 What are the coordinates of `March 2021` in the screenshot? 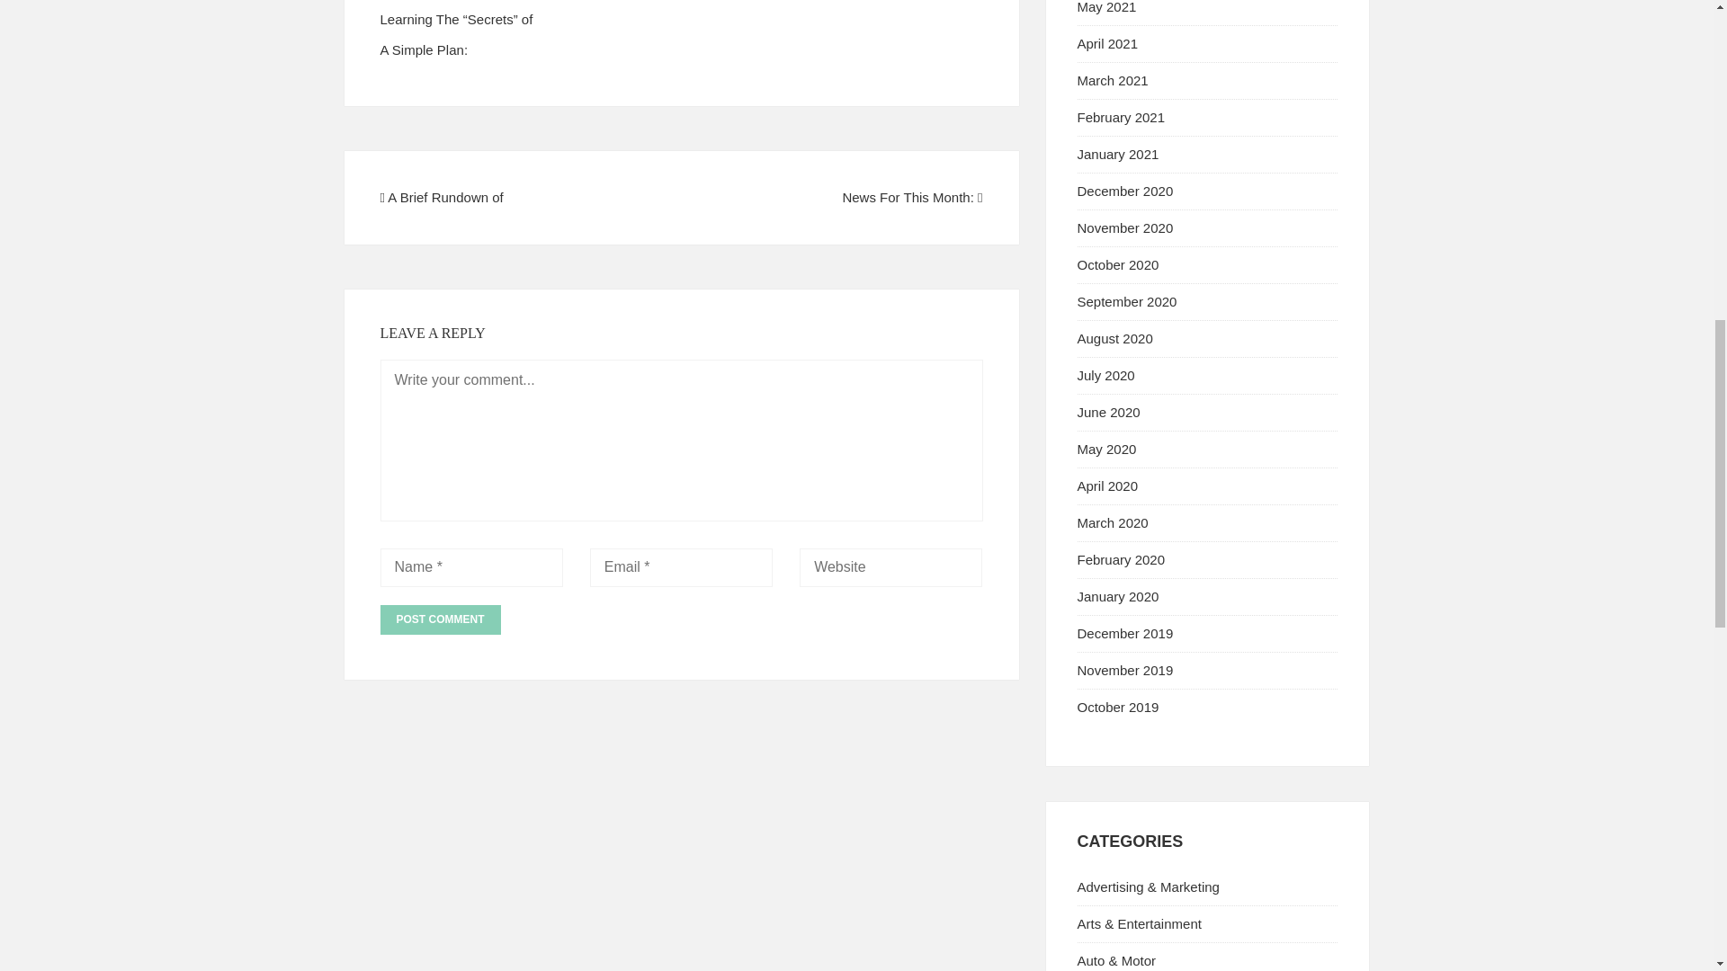 It's located at (1113, 81).